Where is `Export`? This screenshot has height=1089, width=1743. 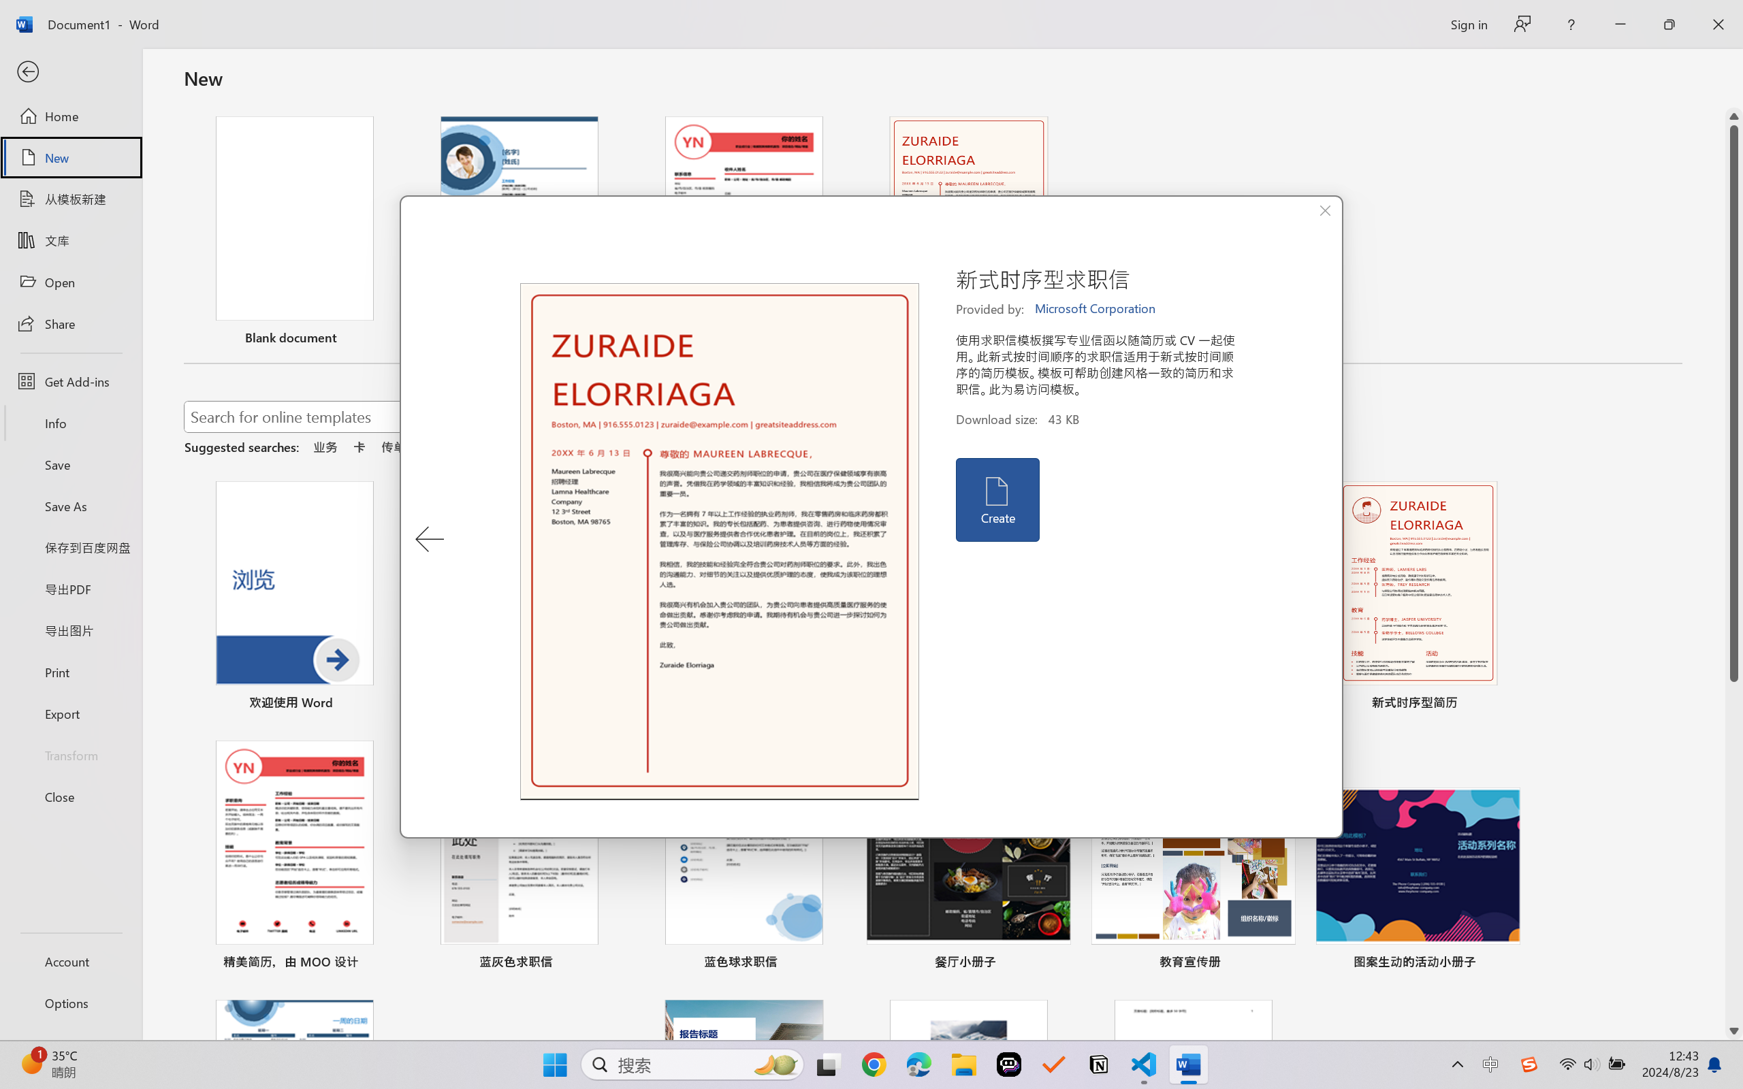
Export is located at coordinates (71, 713).